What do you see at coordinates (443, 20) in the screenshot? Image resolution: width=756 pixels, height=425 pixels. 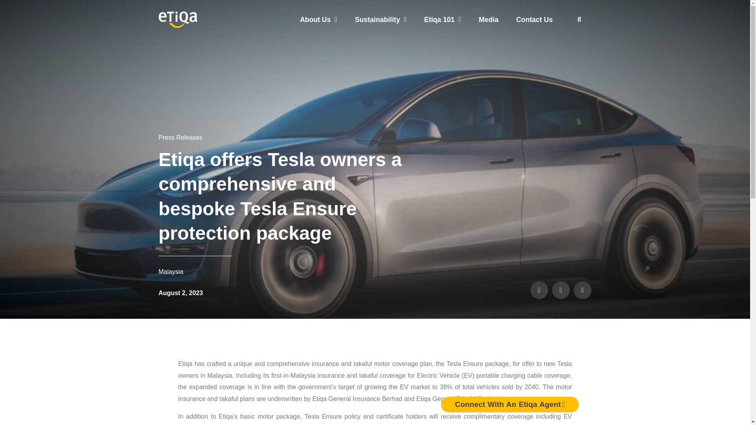 I see `Etiqa 101` at bounding box center [443, 20].